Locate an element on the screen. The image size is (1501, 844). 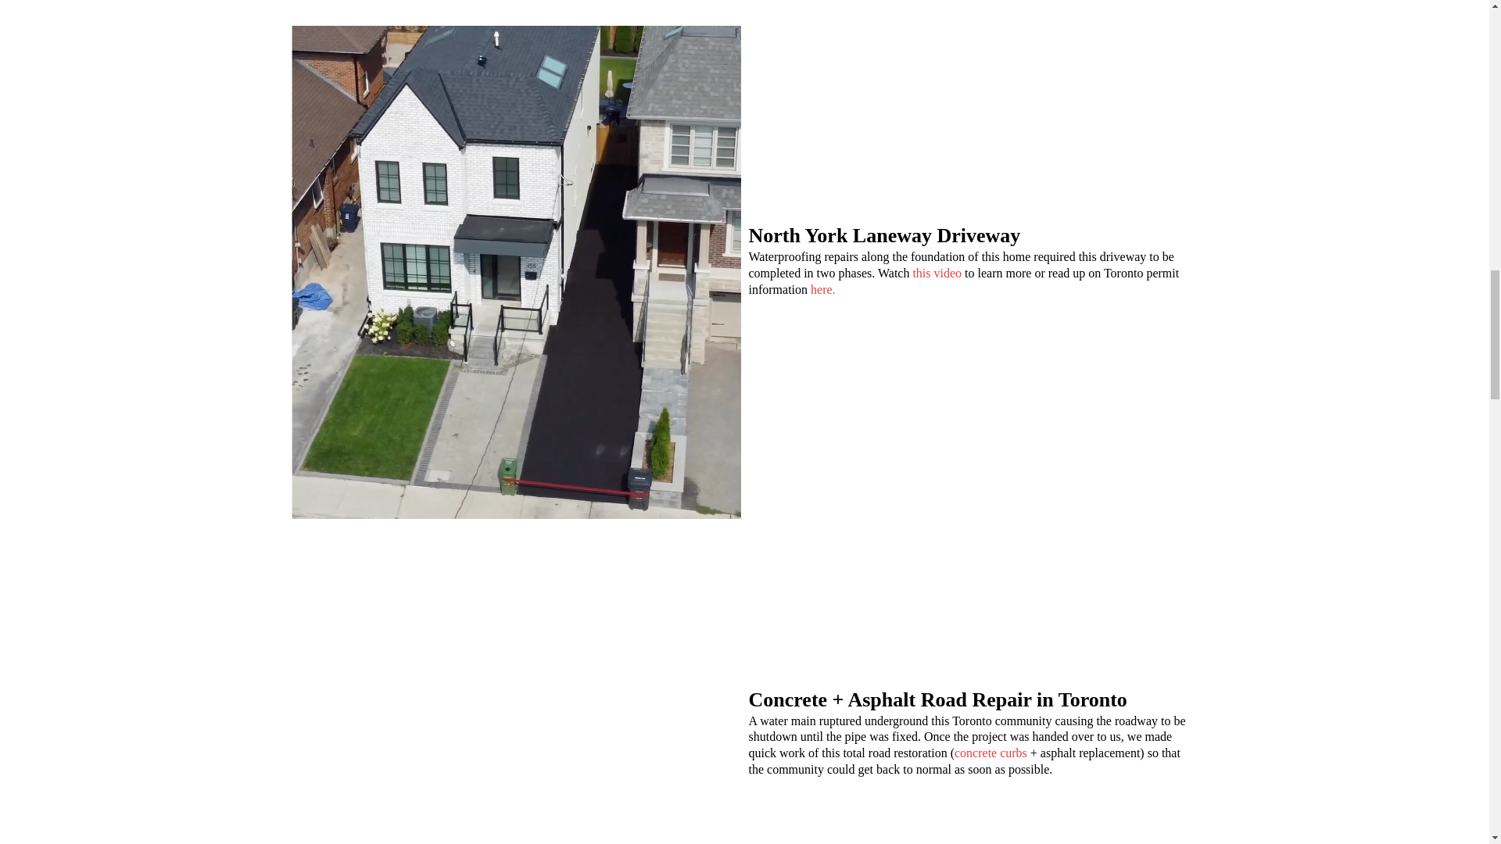
concrete curbs is located at coordinates (991, 753).